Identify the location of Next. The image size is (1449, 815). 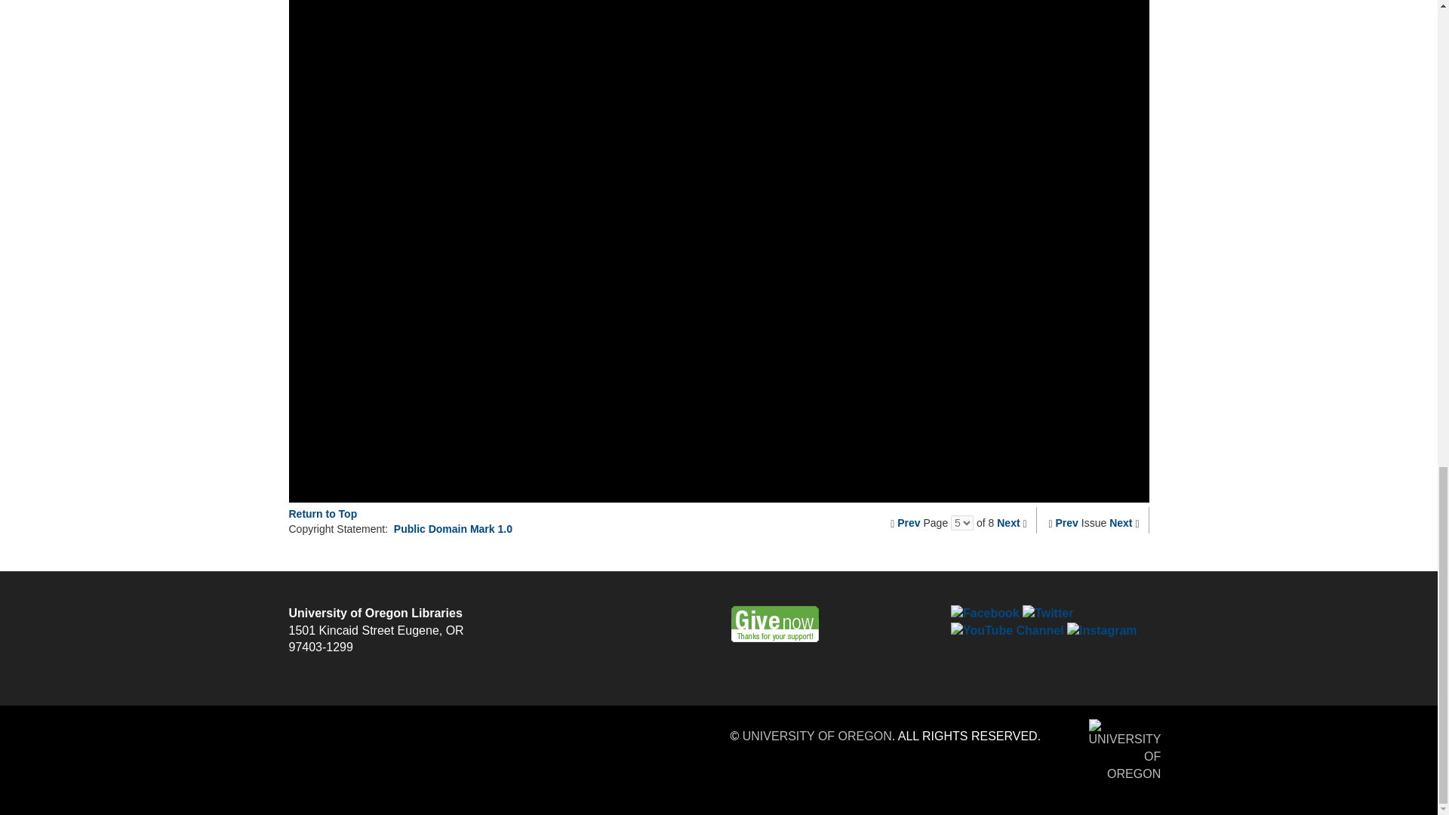
(1008, 522).